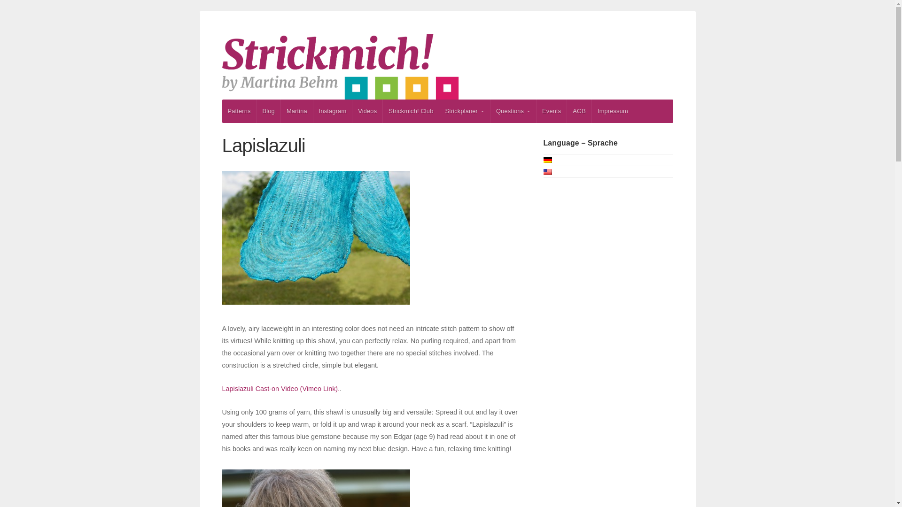 This screenshot has width=902, height=507. I want to click on Strickmich! Club, so click(411, 111).